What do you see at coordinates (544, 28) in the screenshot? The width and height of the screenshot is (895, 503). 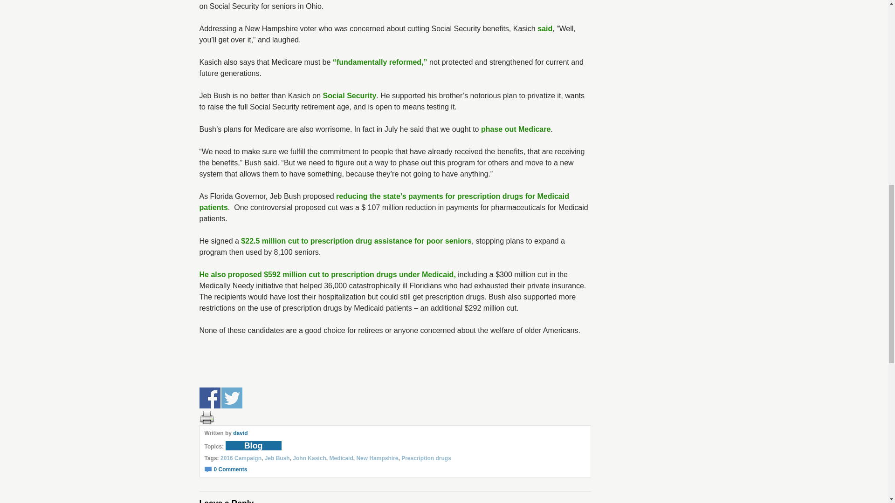 I see `said` at bounding box center [544, 28].